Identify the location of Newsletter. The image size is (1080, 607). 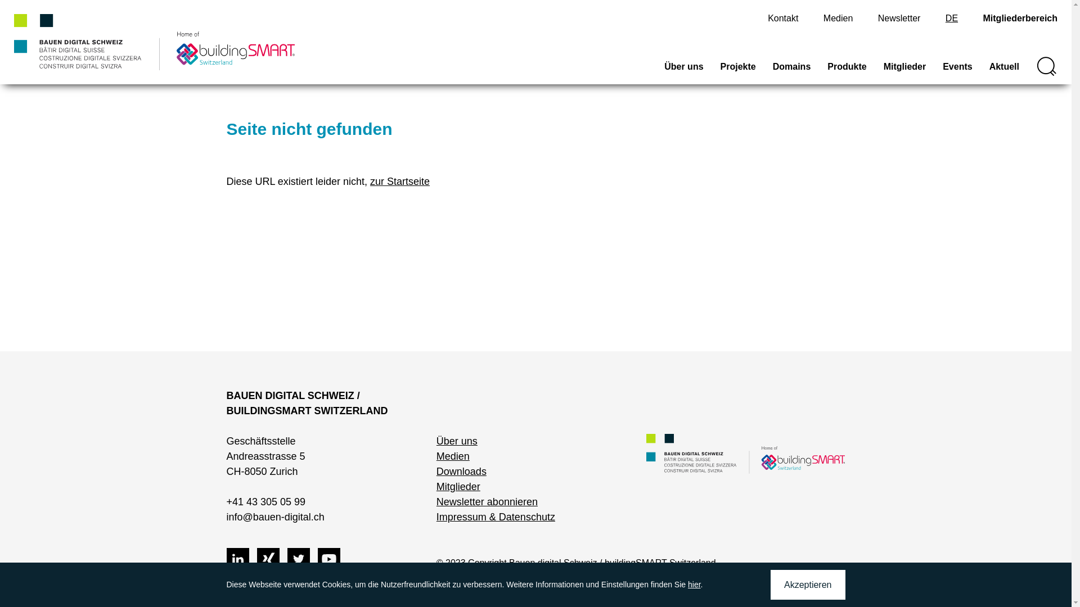
(899, 18).